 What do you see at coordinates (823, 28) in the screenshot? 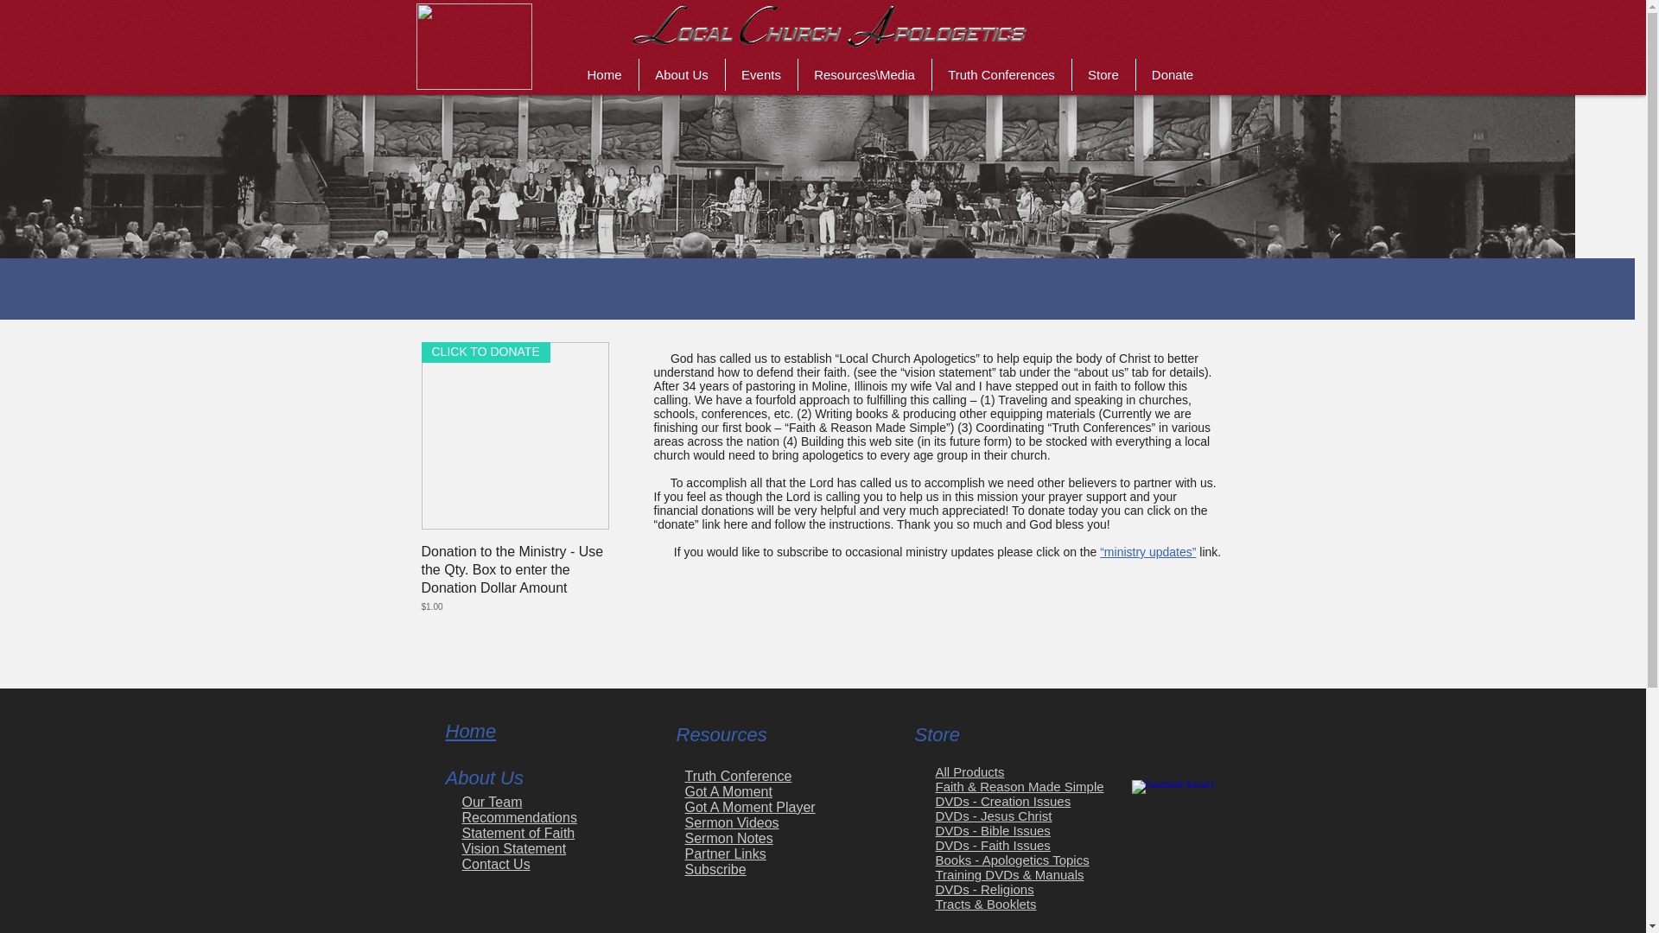
I see `lca logo 2.png` at bounding box center [823, 28].